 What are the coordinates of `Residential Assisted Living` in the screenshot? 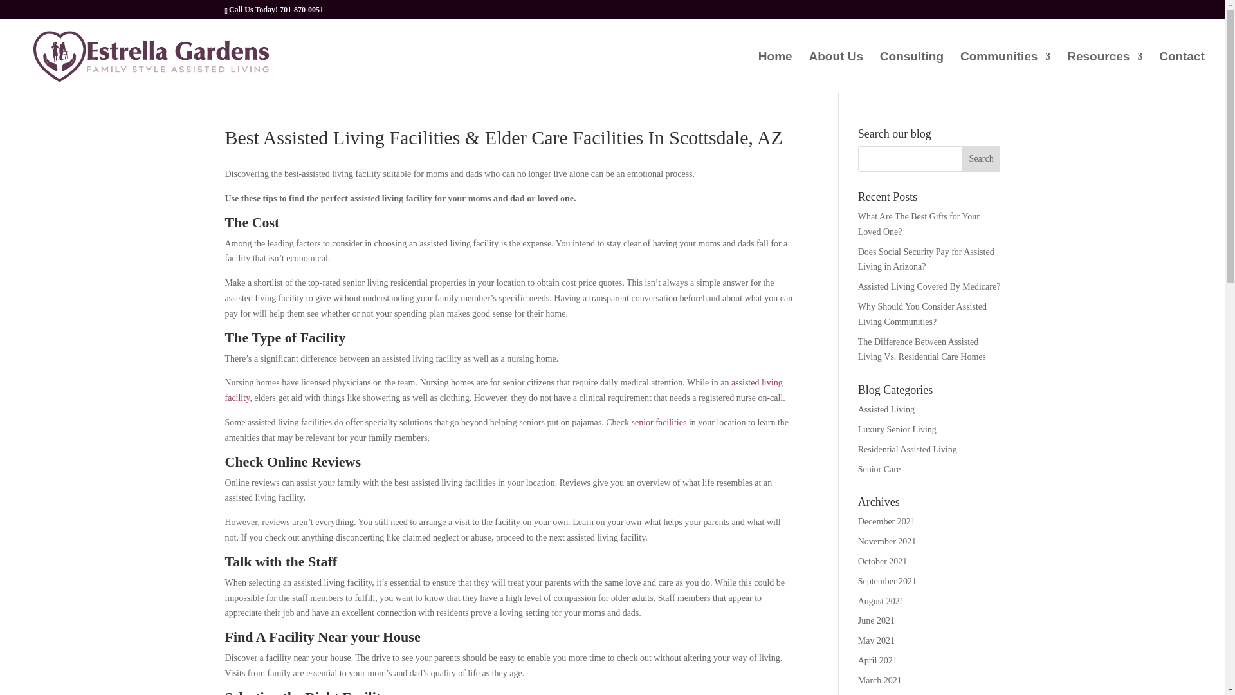 It's located at (908, 449).